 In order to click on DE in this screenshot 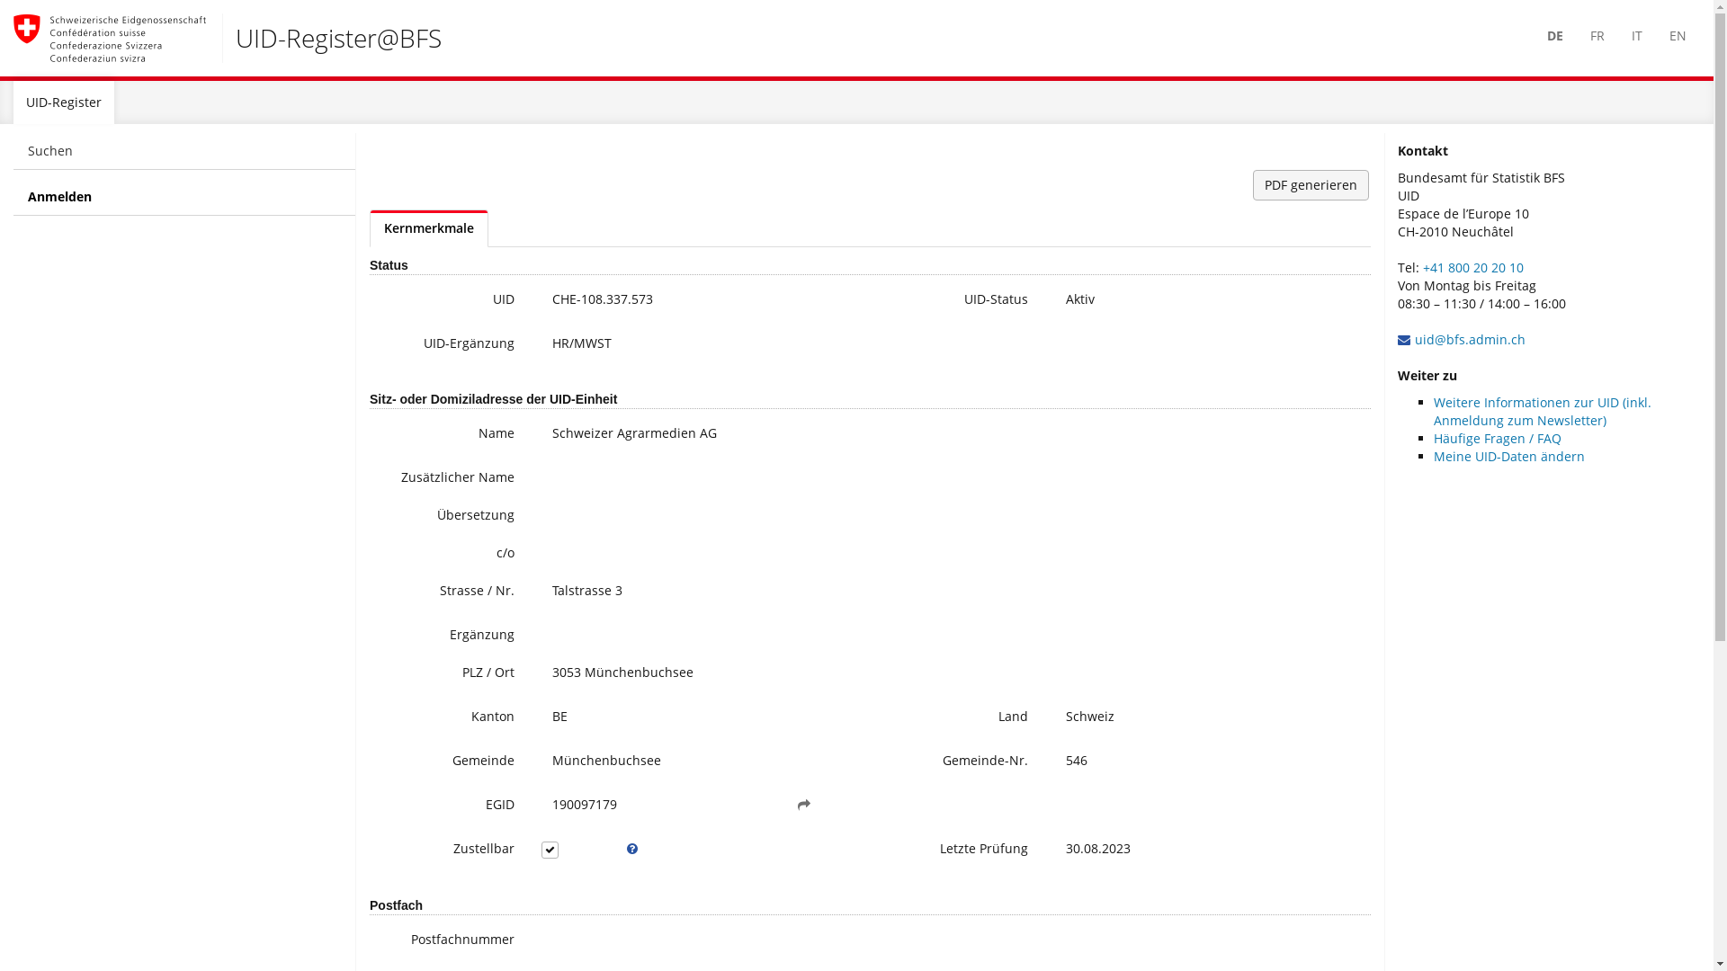, I will do `click(1555, 36)`.